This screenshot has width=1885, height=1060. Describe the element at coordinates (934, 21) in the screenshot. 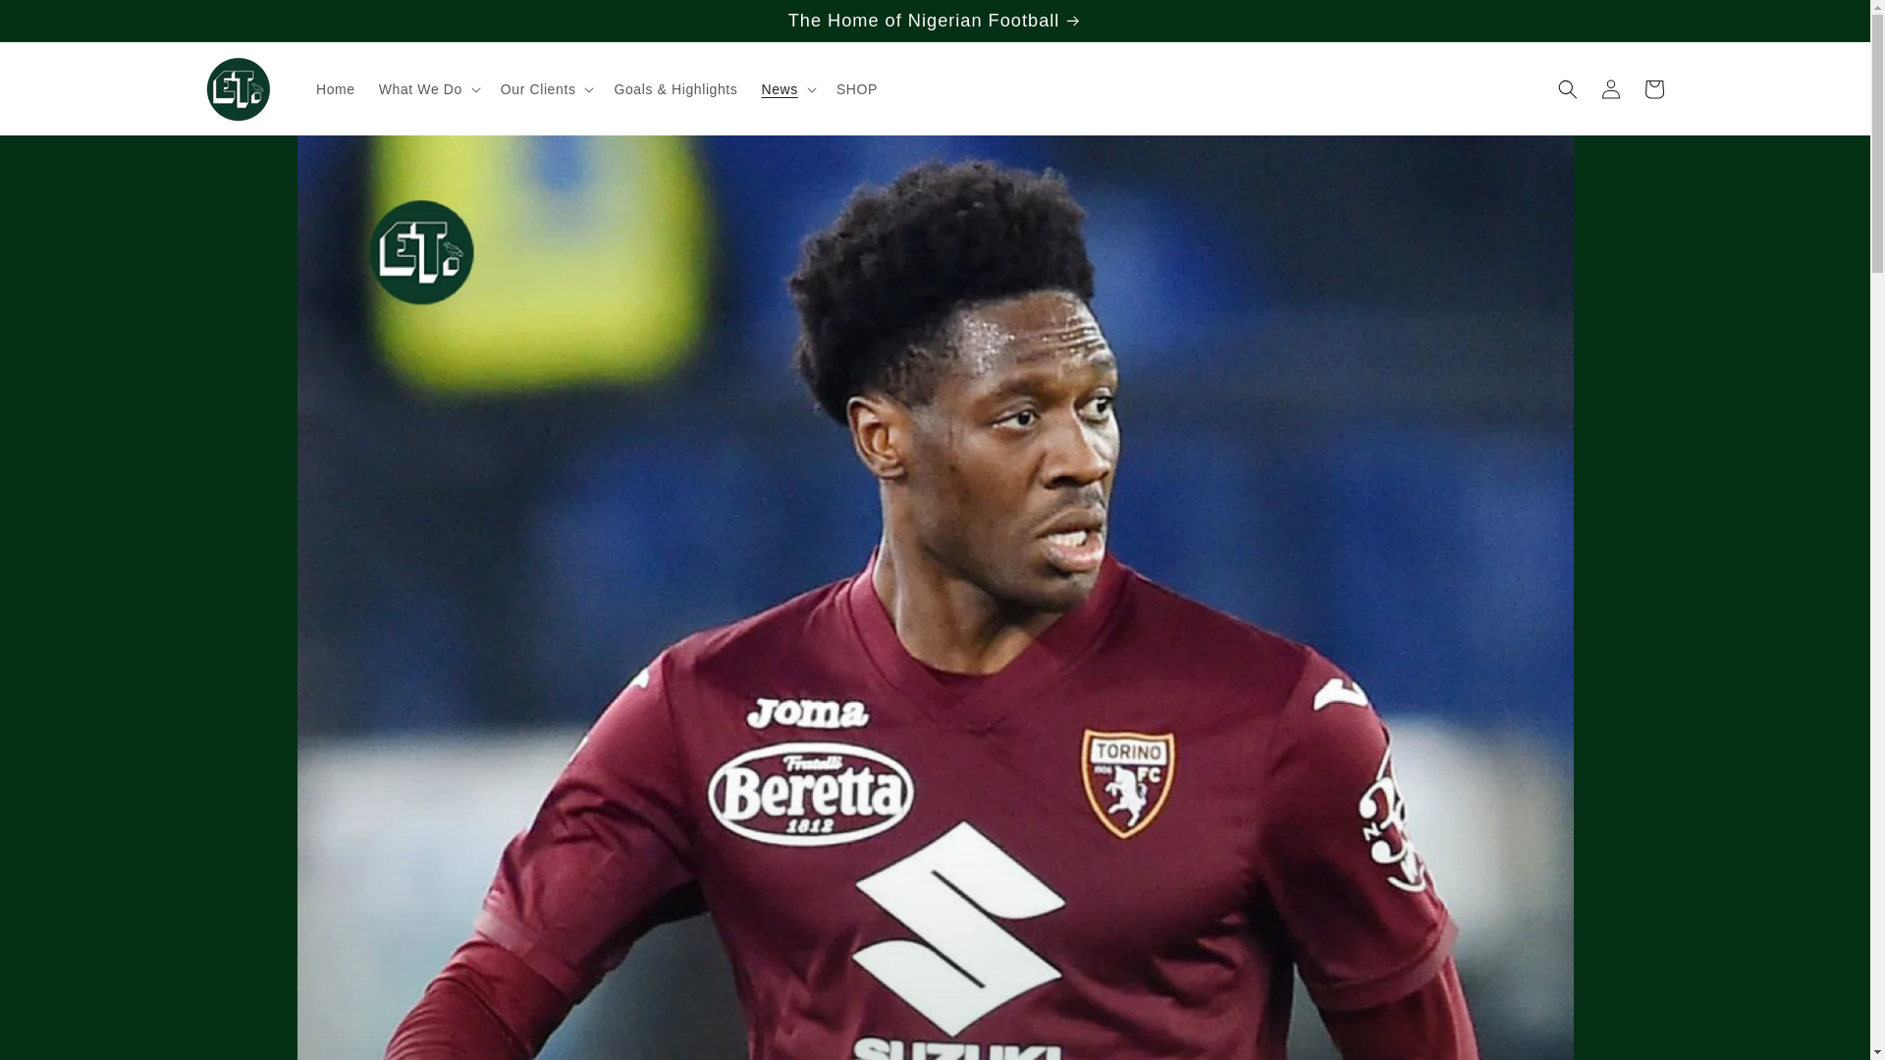

I see `The Home of Nigerian Football` at that location.